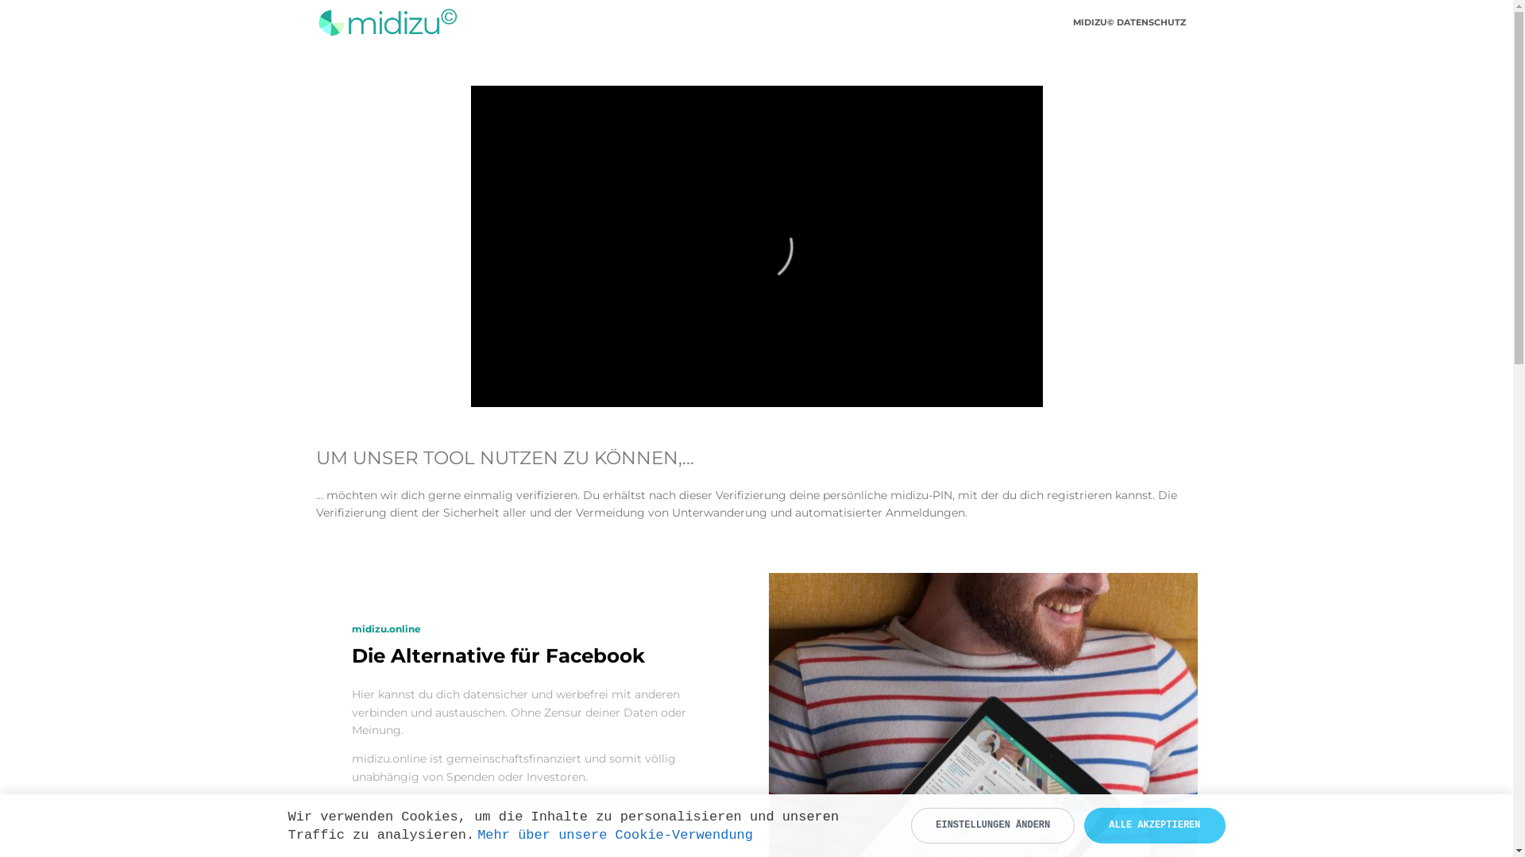 The height and width of the screenshot is (857, 1525). Describe the element at coordinates (353, 835) in the screenshot. I see ` ` at that location.